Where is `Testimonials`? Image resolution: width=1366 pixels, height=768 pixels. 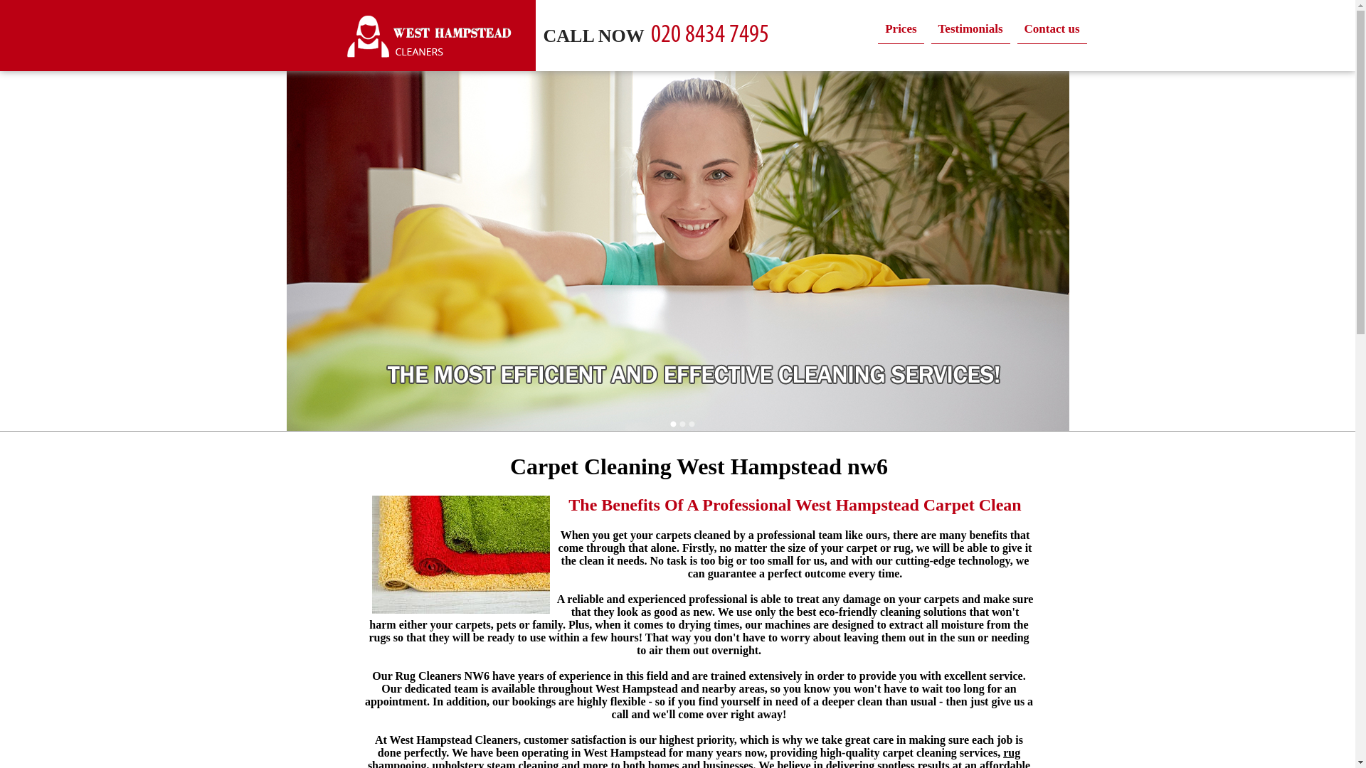
Testimonials is located at coordinates (970, 28).